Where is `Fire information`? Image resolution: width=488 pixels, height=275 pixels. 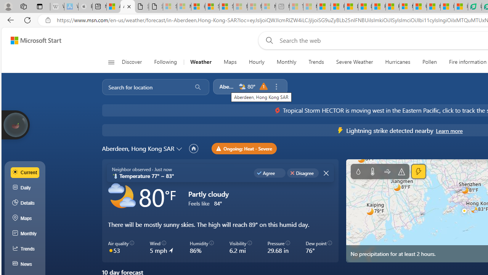 Fire information is located at coordinates (468, 62).